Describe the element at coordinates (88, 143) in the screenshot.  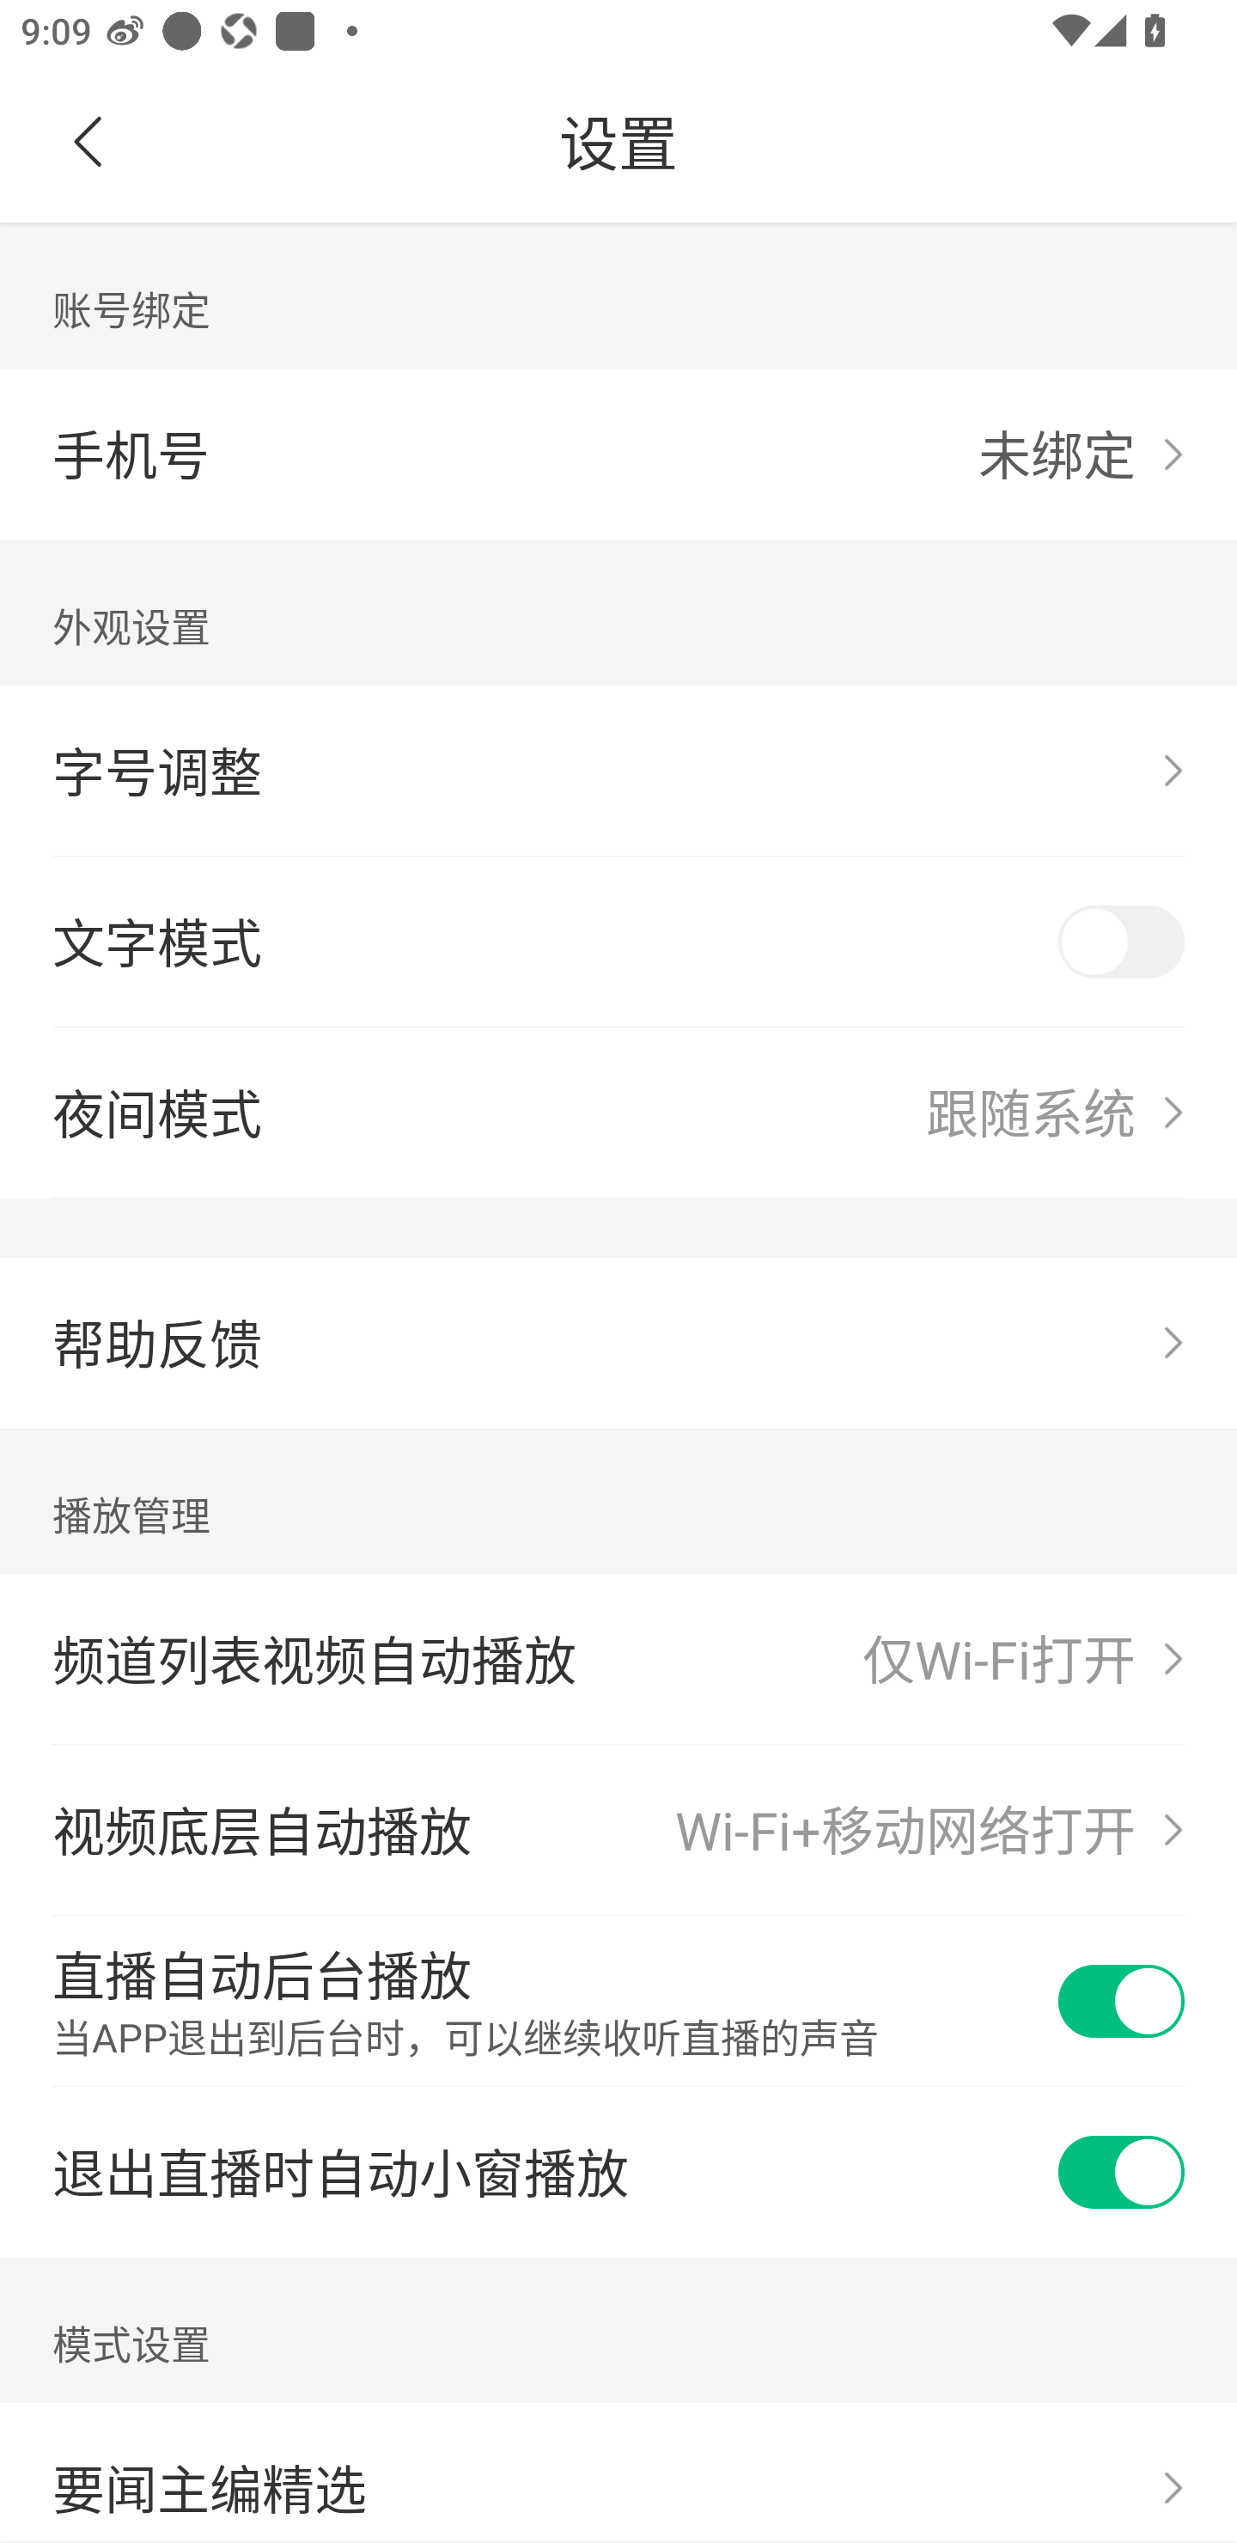
I see ` 返回` at that location.